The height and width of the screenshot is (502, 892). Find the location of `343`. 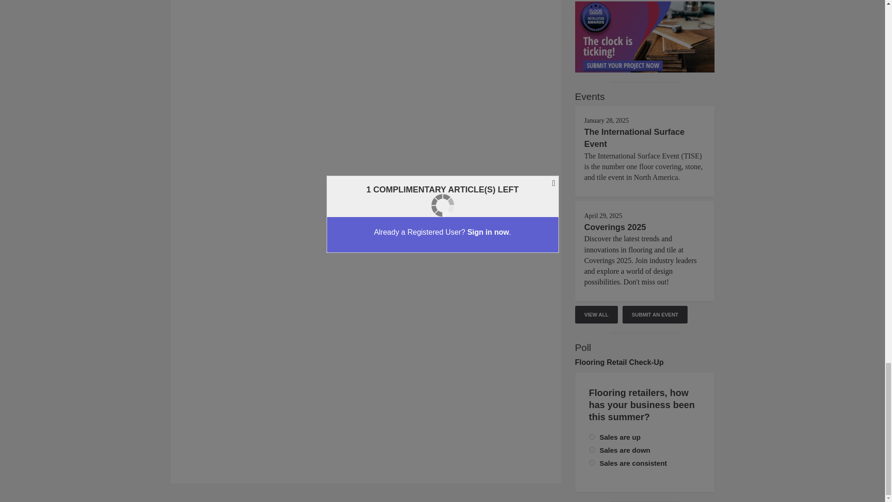

343 is located at coordinates (592, 463).